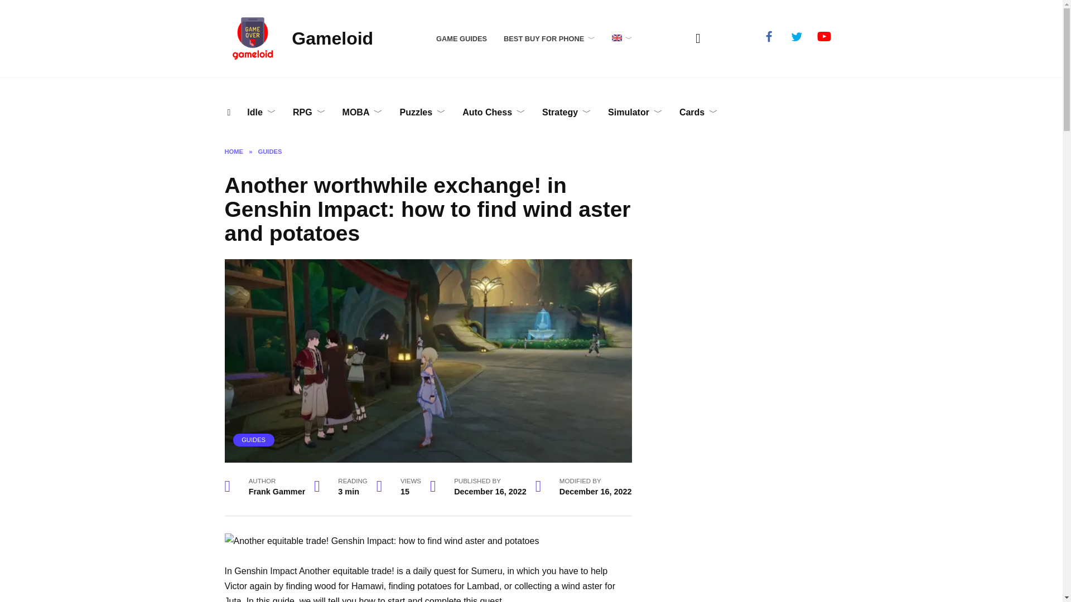 The width and height of the screenshot is (1071, 602). Describe the element at coordinates (422, 113) in the screenshot. I see `Puzzles` at that location.